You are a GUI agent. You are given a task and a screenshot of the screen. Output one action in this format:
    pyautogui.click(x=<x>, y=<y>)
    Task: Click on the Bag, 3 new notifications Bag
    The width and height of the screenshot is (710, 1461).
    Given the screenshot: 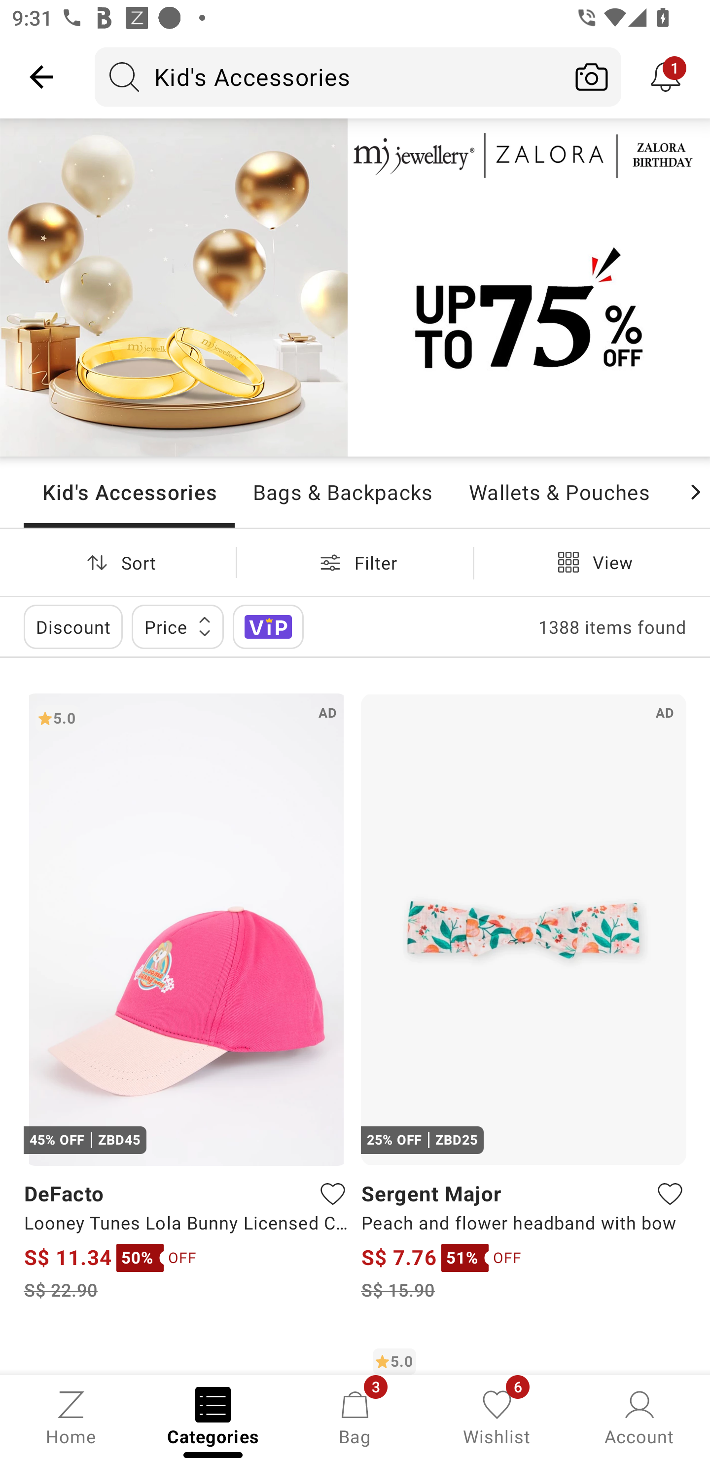 What is the action you would take?
    pyautogui.click(x=355, y=1417)
    